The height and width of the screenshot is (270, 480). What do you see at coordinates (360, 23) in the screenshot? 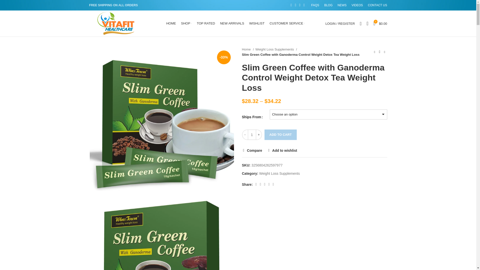
I see `Search` at bounding box center [360, 23].